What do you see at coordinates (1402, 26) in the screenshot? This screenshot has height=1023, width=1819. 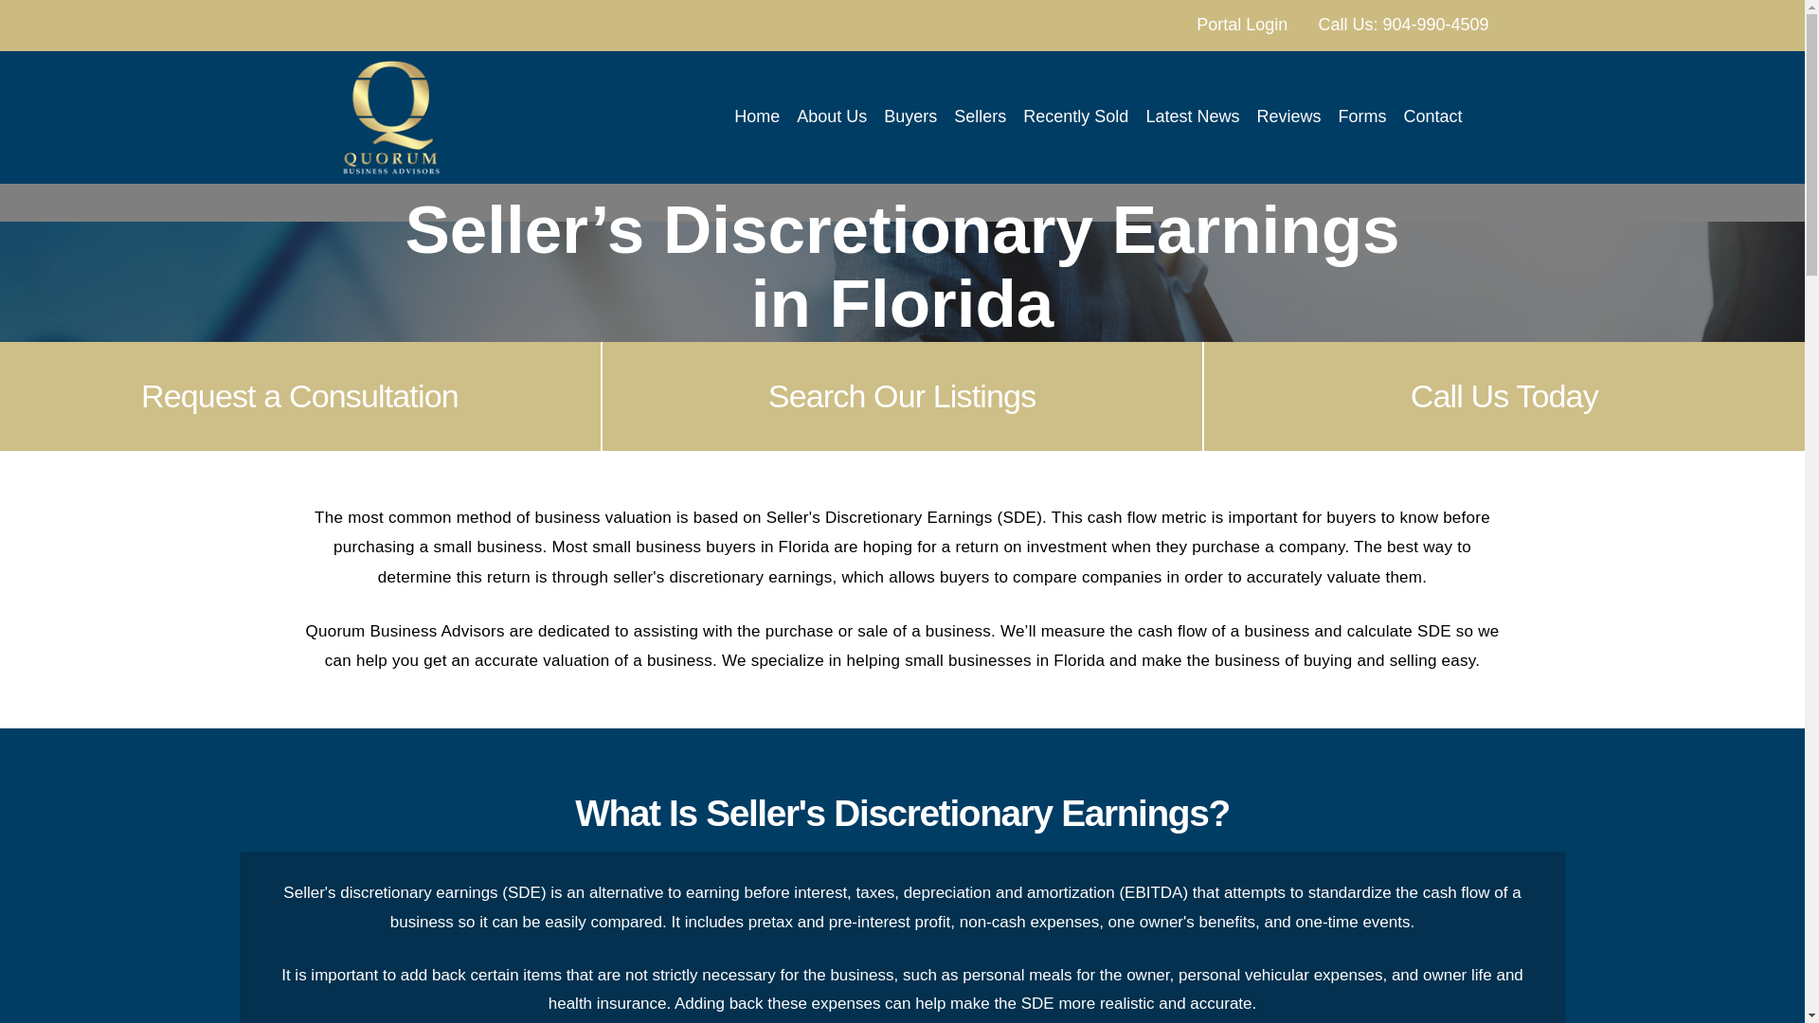 I see `Call Us: 904-990-4509` at bounding box center [1402, 26].